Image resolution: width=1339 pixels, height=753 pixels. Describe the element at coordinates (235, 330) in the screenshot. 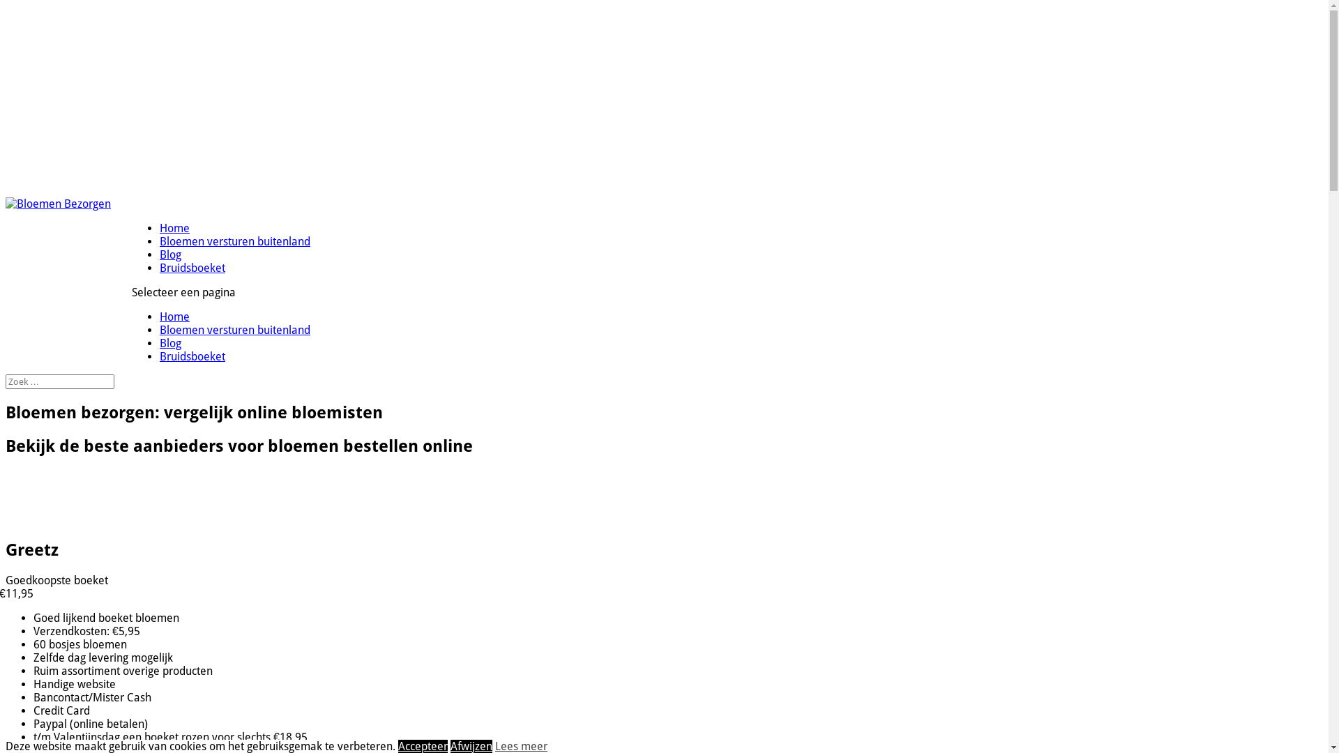

I see `Bloemen versturen buitenland` at that location.